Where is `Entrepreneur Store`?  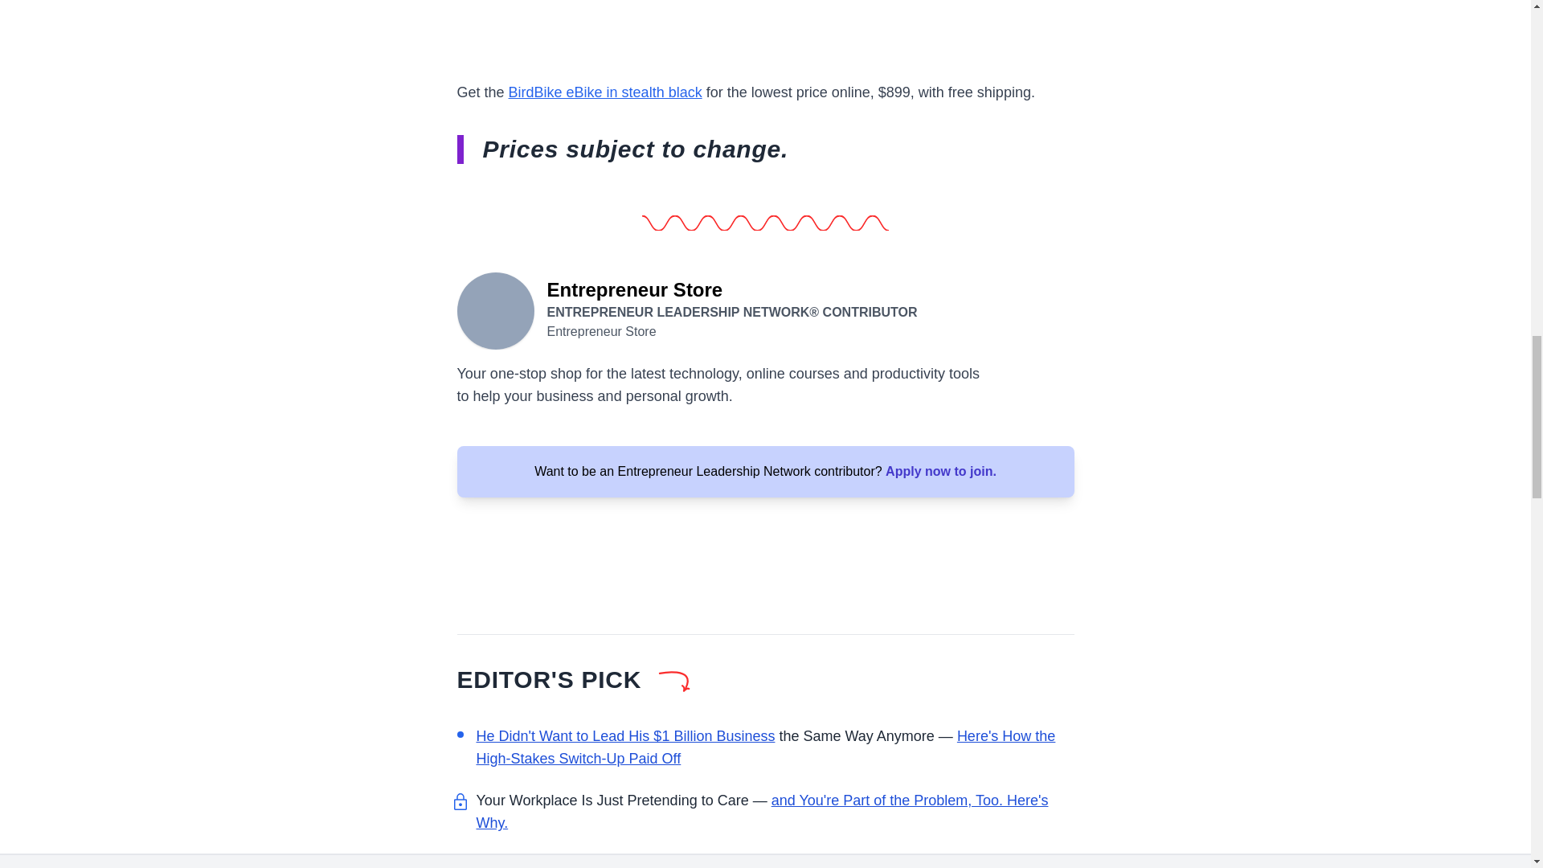
Entrepreneur Store is located at coordinates (495, 309).